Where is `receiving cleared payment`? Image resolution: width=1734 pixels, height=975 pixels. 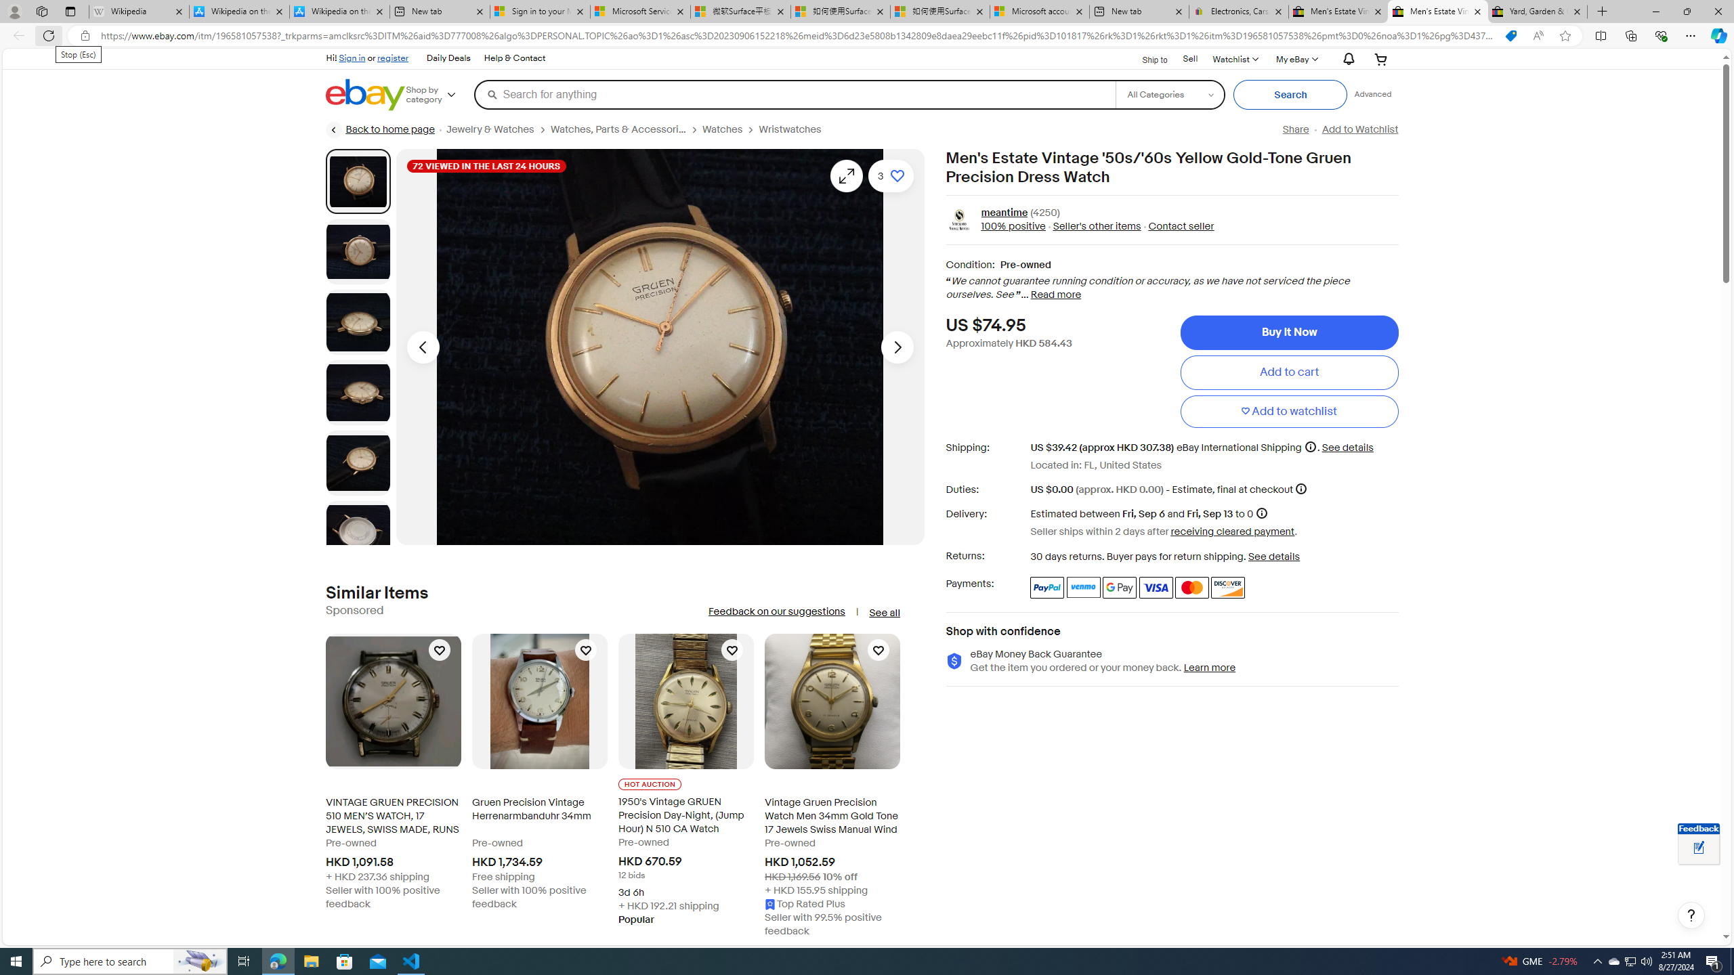 receiving cleared payment is located at coordinates (1233, 531).